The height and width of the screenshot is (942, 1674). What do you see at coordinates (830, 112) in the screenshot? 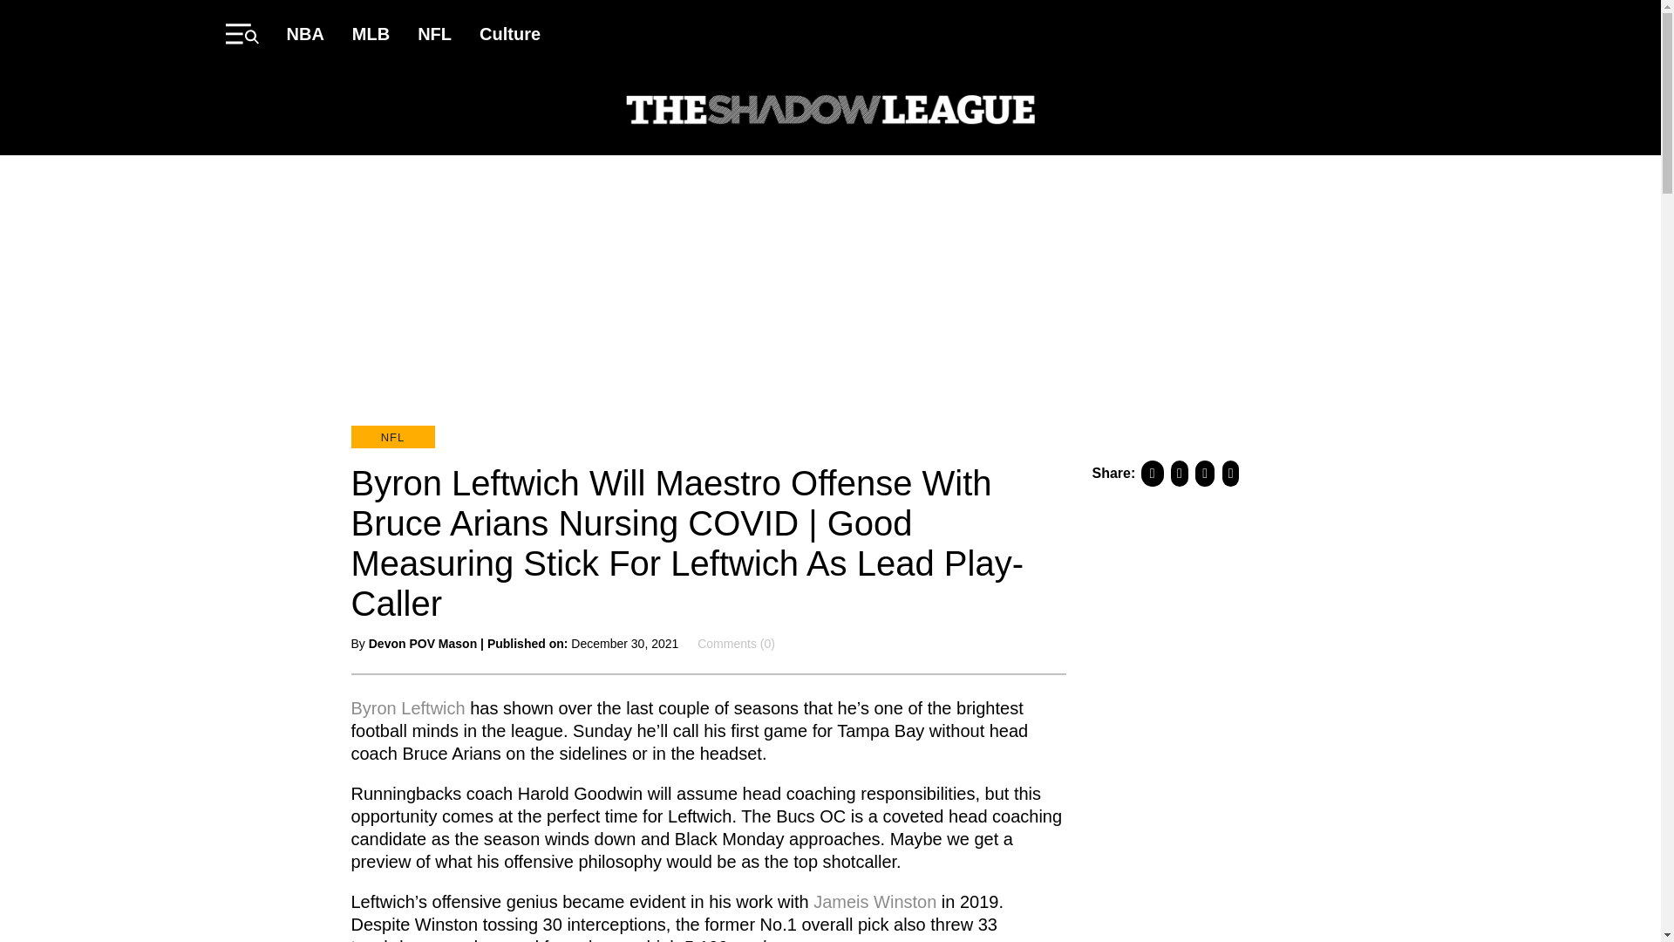
I see `The Shadow League` at bounding box center [830, 112].